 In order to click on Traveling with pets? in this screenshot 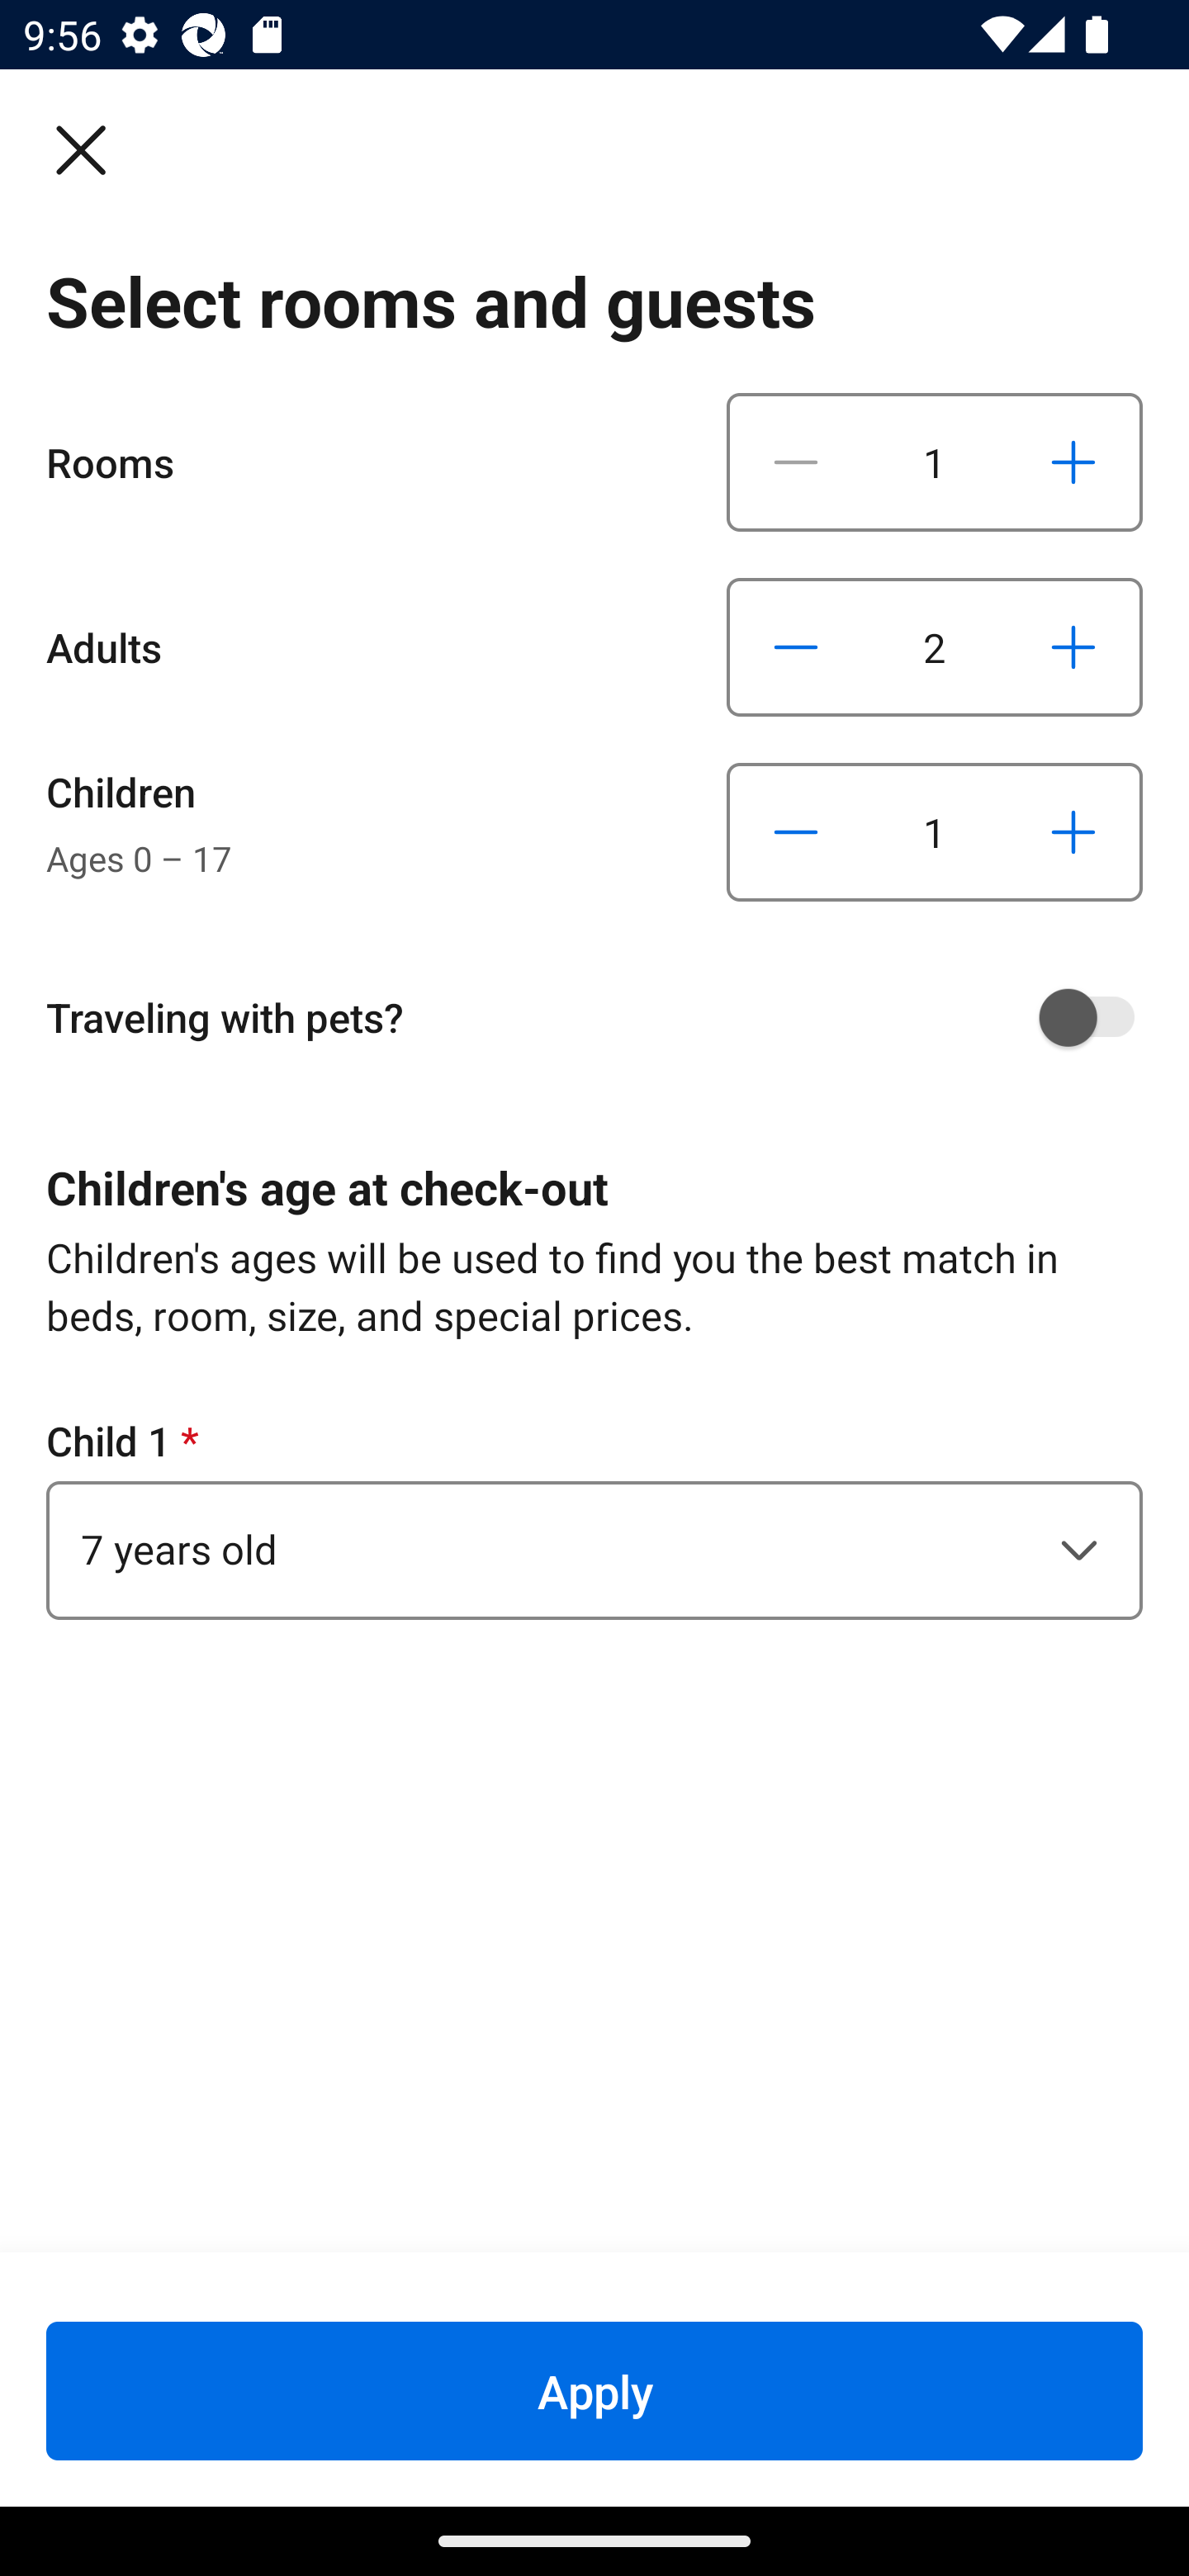, I will do `click(606, 1017)`.